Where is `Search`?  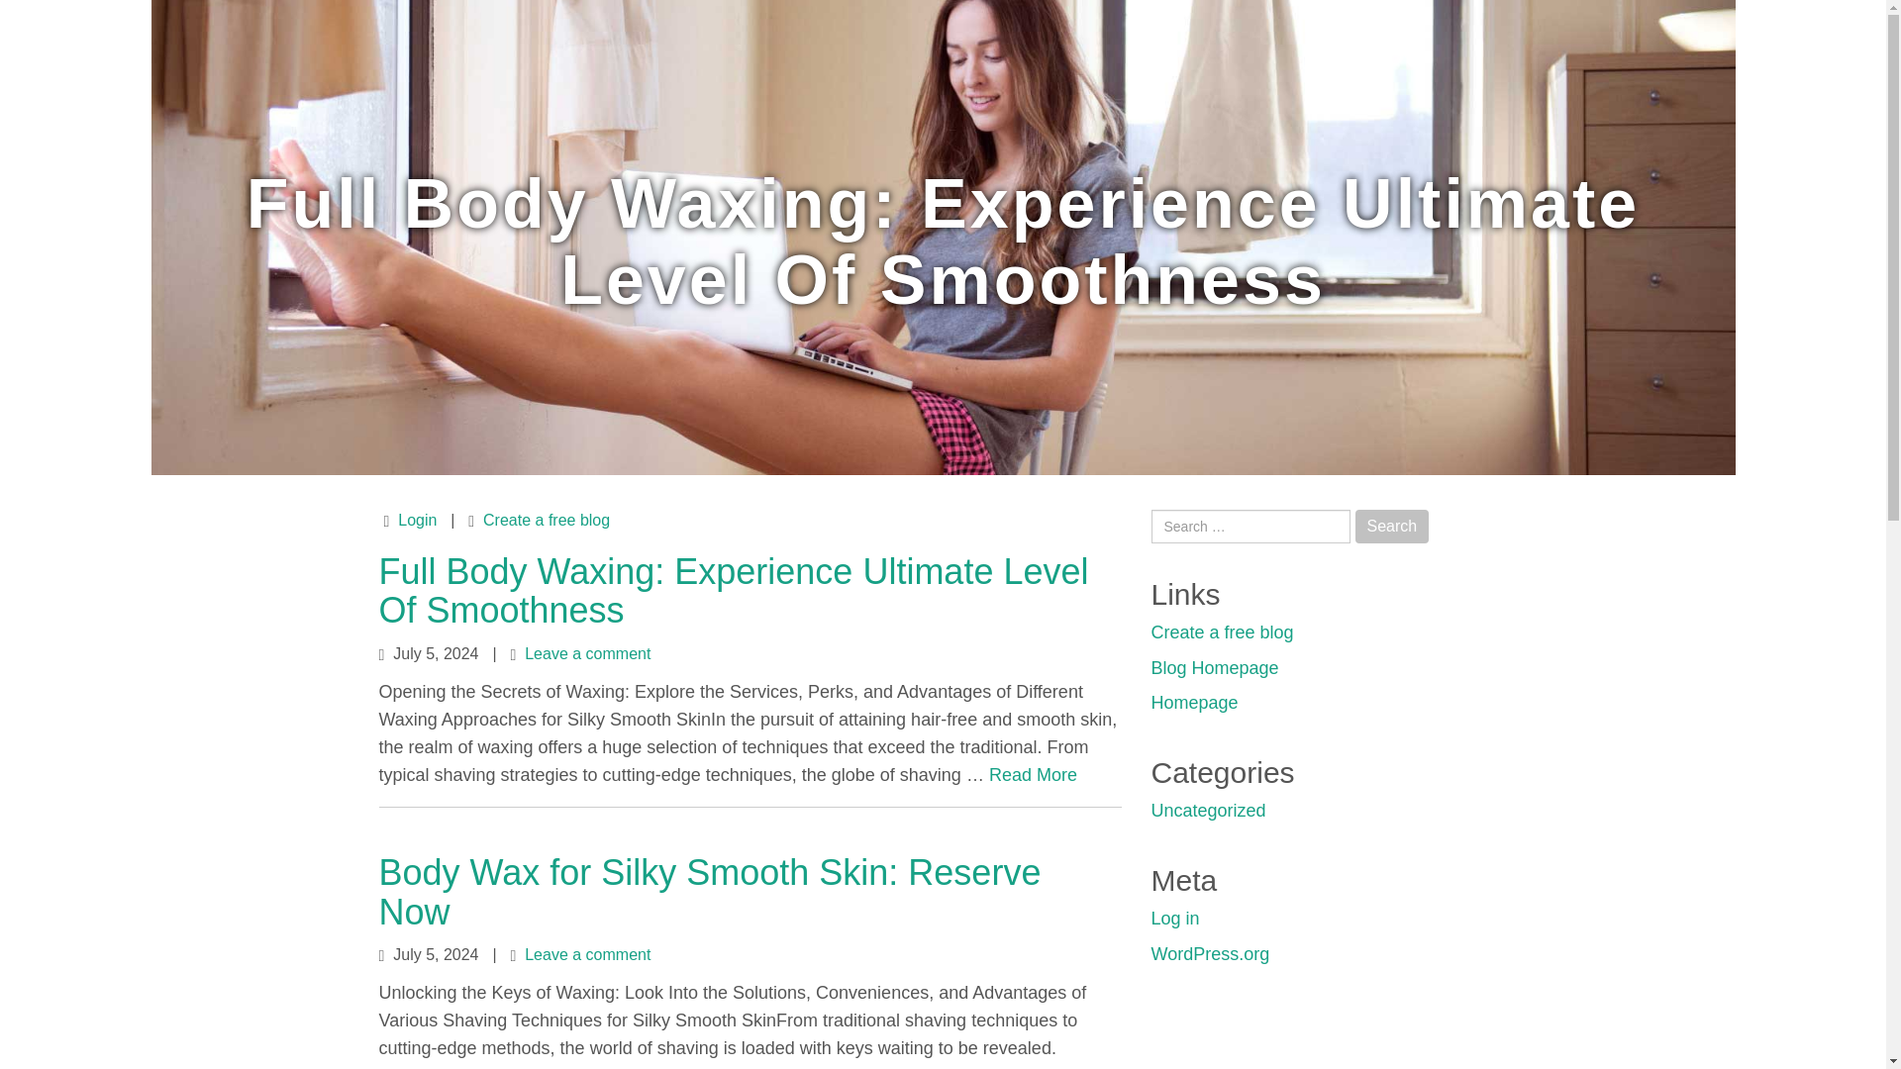
Search is located at coordinates (1392, 527).